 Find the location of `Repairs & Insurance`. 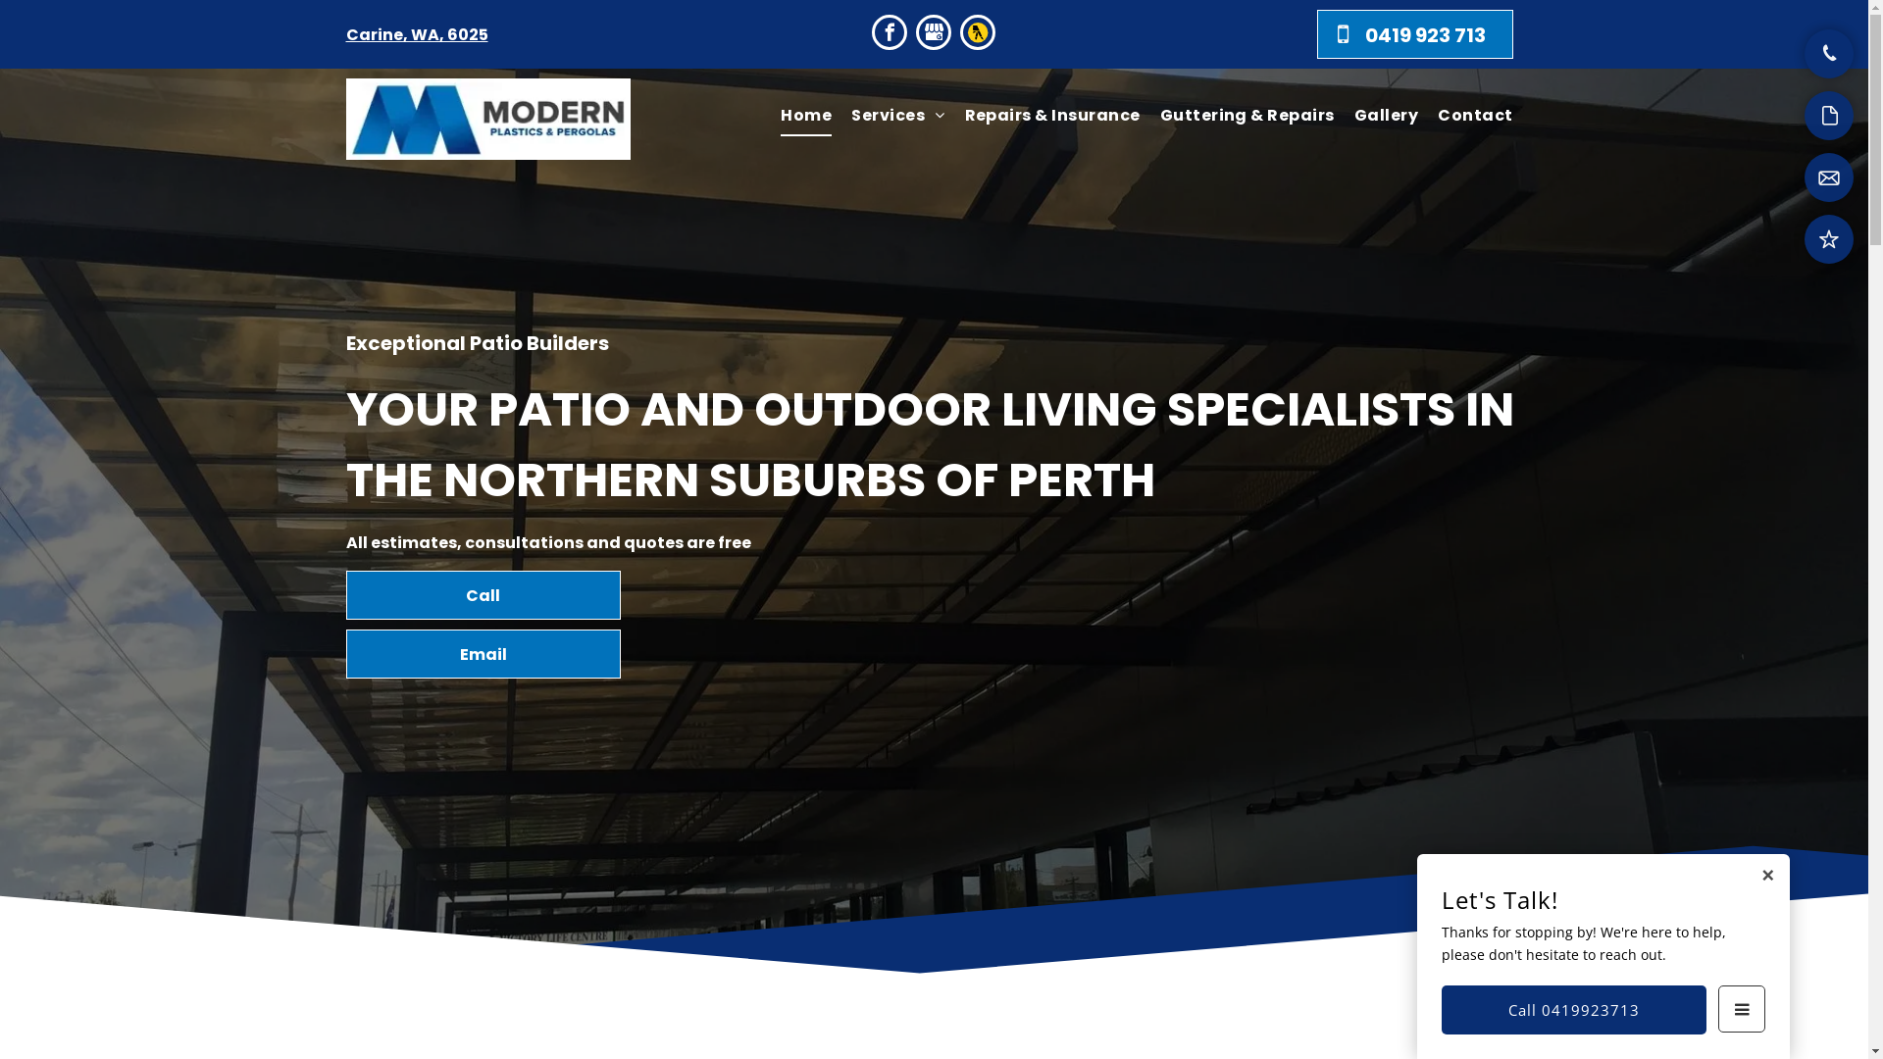

Repairs & Insurance is located at coordinates (1053, 116).